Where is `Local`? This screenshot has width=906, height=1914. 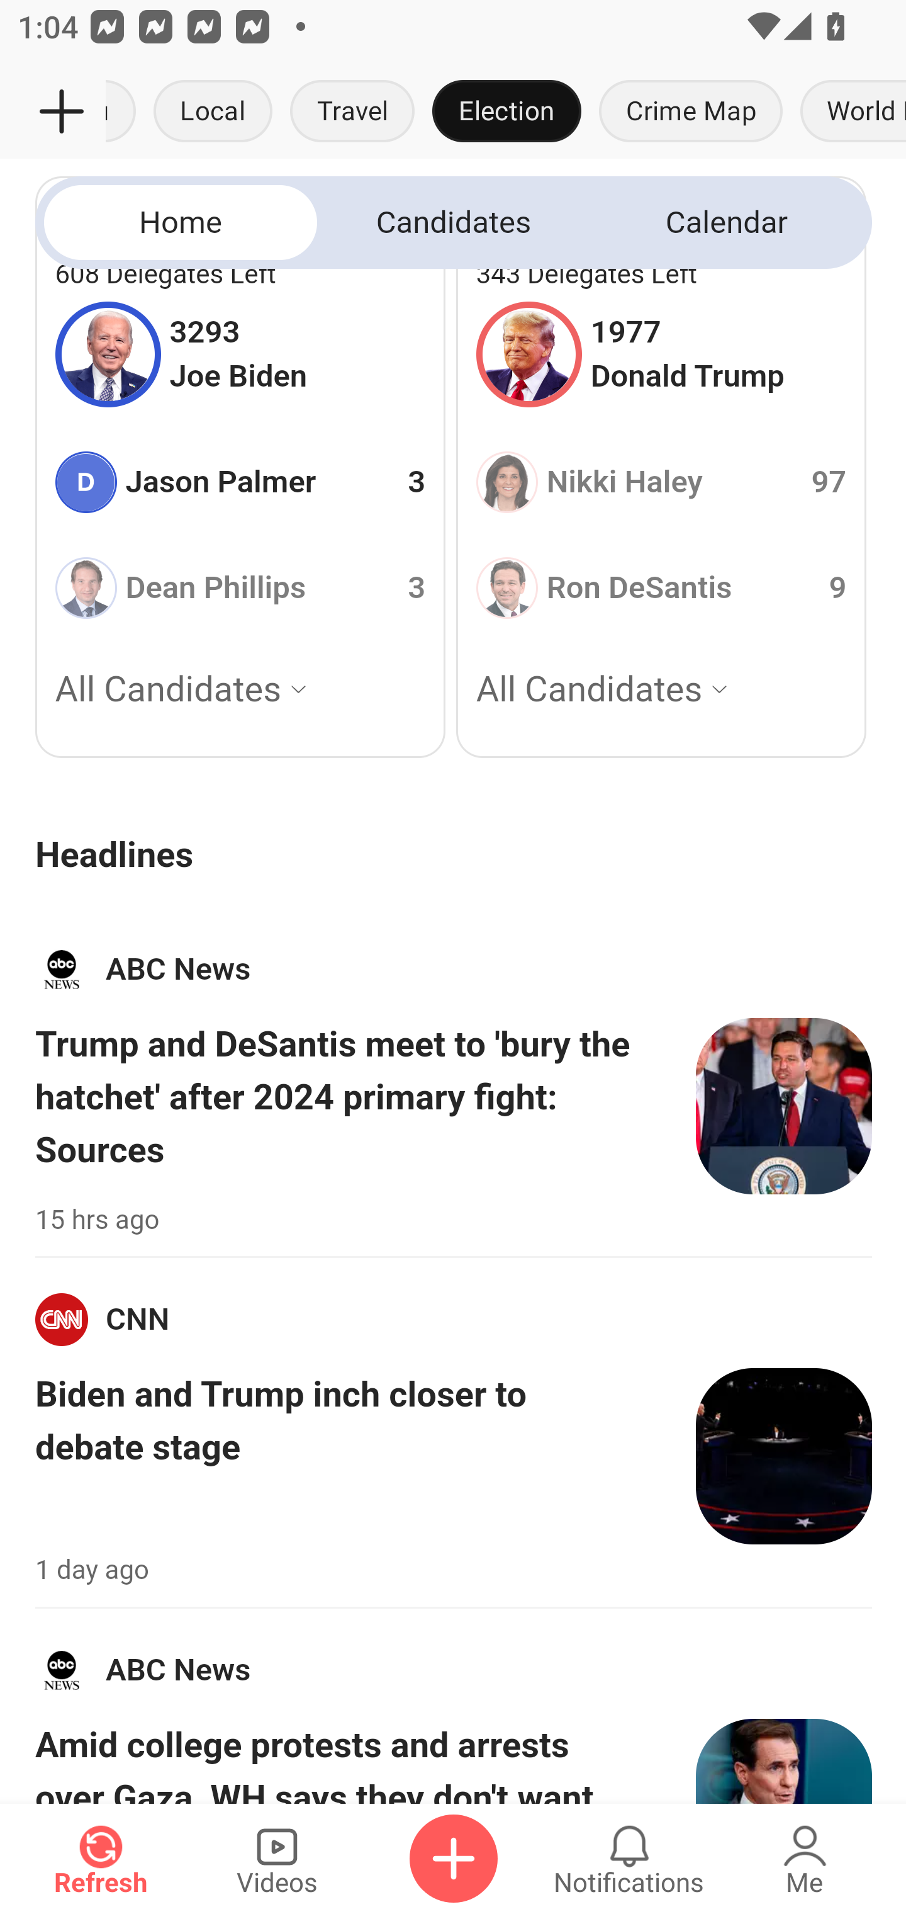 Local is located at coordinates (213, 112).